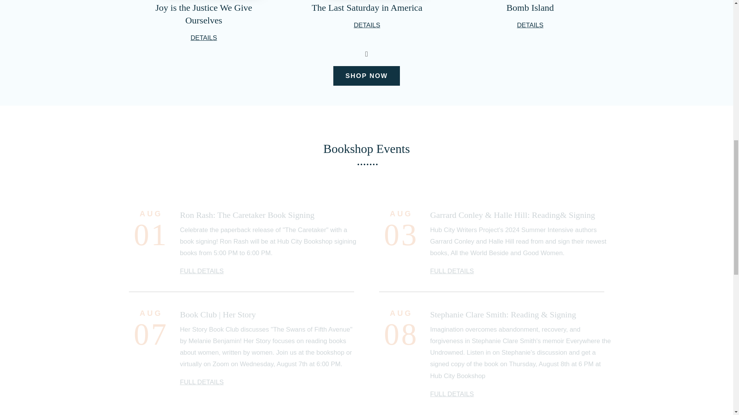 The width and height of the screenshot is (739, 415). I want to click on DETAILS, so click(204, 38).